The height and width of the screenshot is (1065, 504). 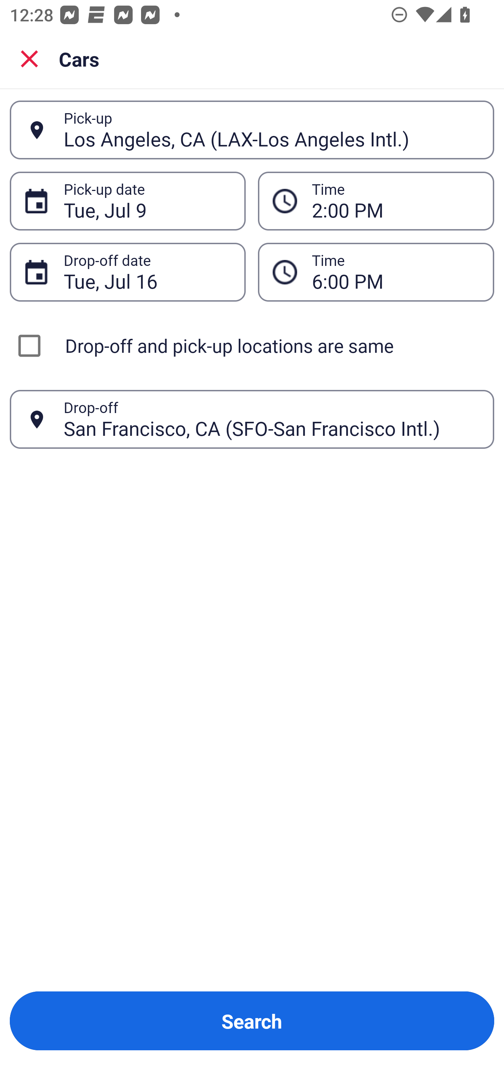 What do you see at coordinates (271, 419) in the screenshot?
I see `San Francisco, CA (SFO-San Francisco Intl.)` at bounding box center [271, 419].